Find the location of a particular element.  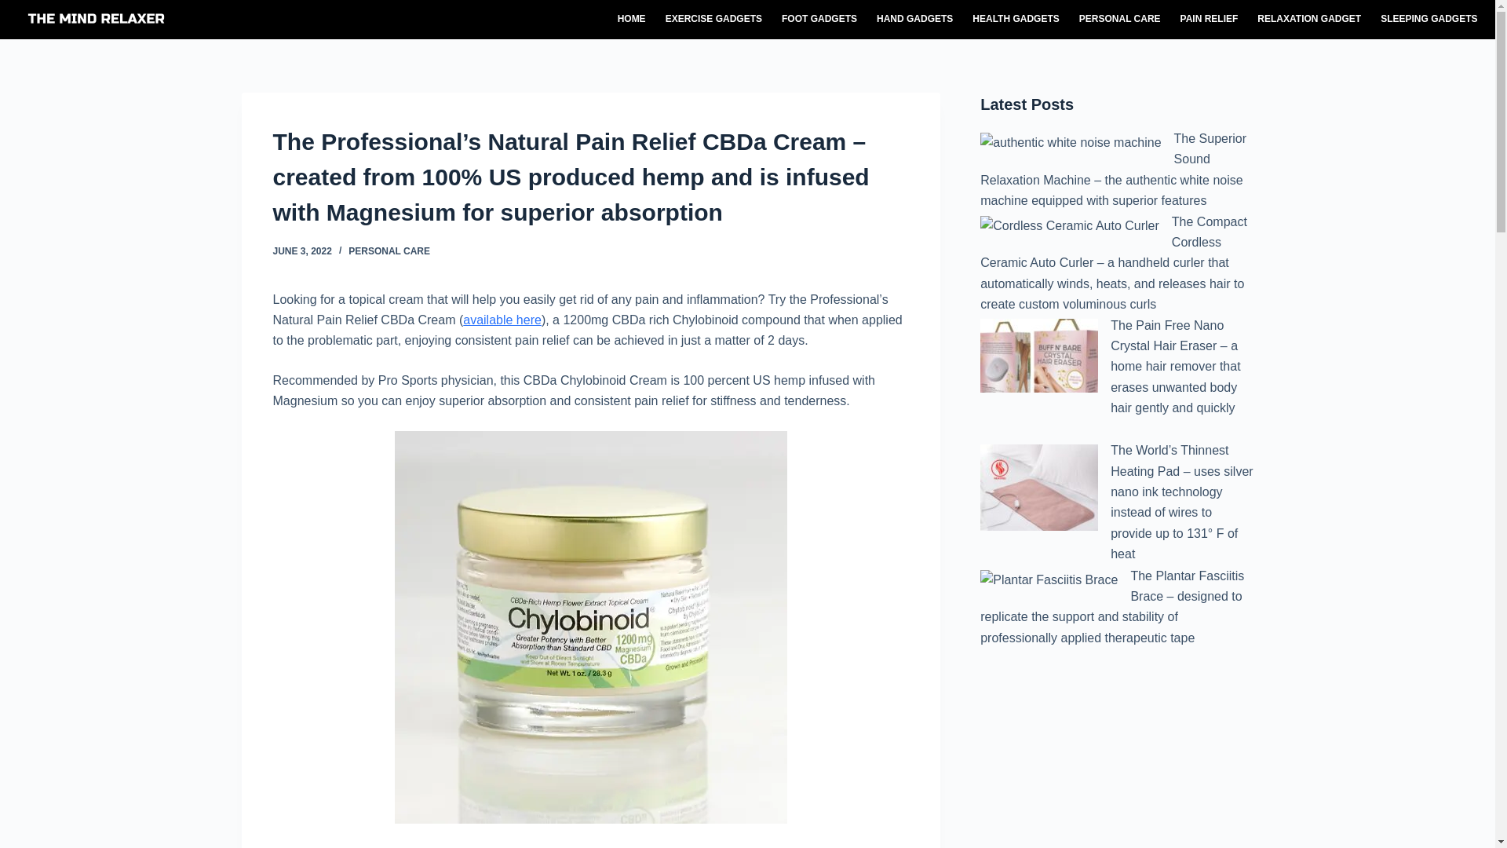

HAND GADGETS is located at coordinates (914, 19).